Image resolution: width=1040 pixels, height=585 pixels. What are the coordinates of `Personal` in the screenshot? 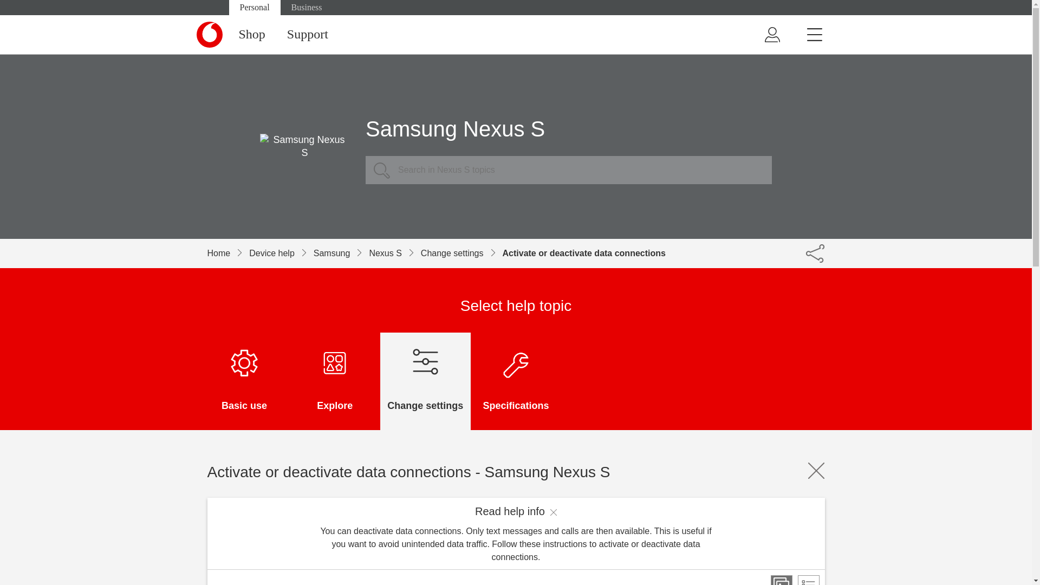 It's located at (254, 8).